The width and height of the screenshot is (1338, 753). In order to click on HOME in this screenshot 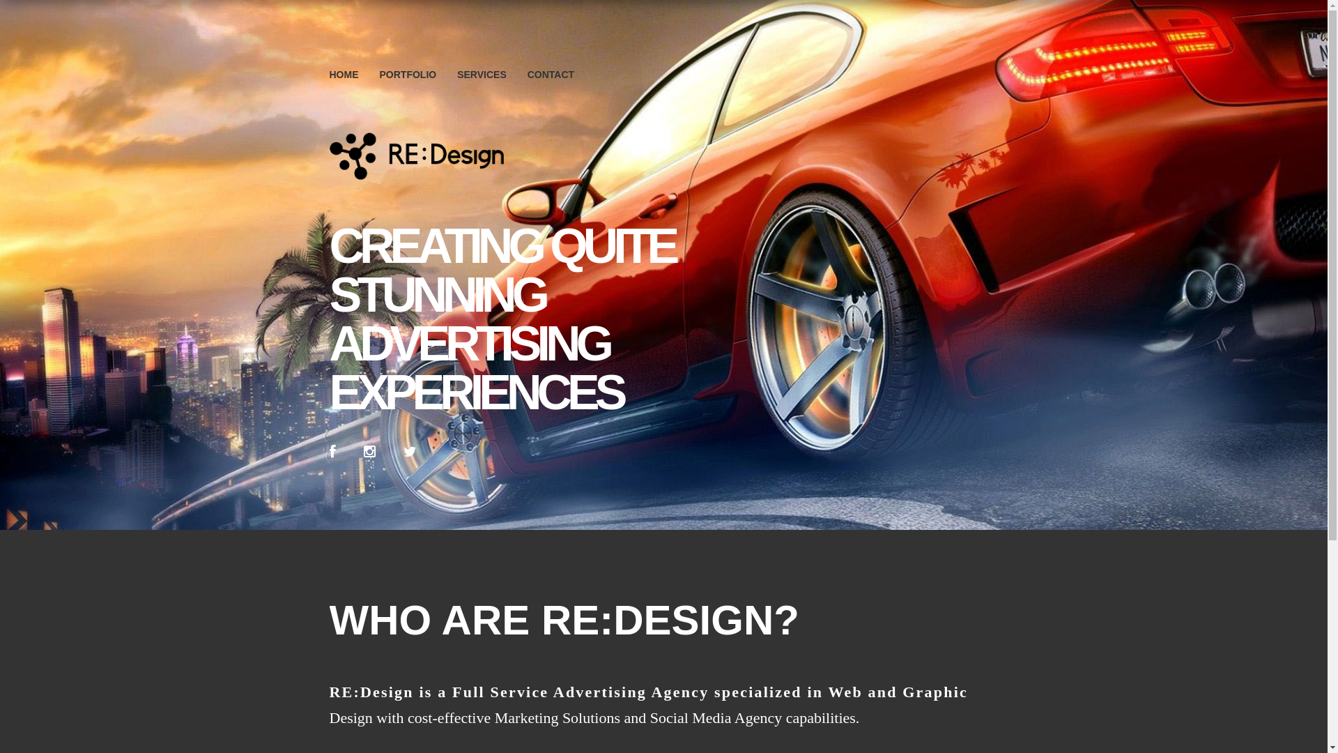, I will do `click(347, 75)`.